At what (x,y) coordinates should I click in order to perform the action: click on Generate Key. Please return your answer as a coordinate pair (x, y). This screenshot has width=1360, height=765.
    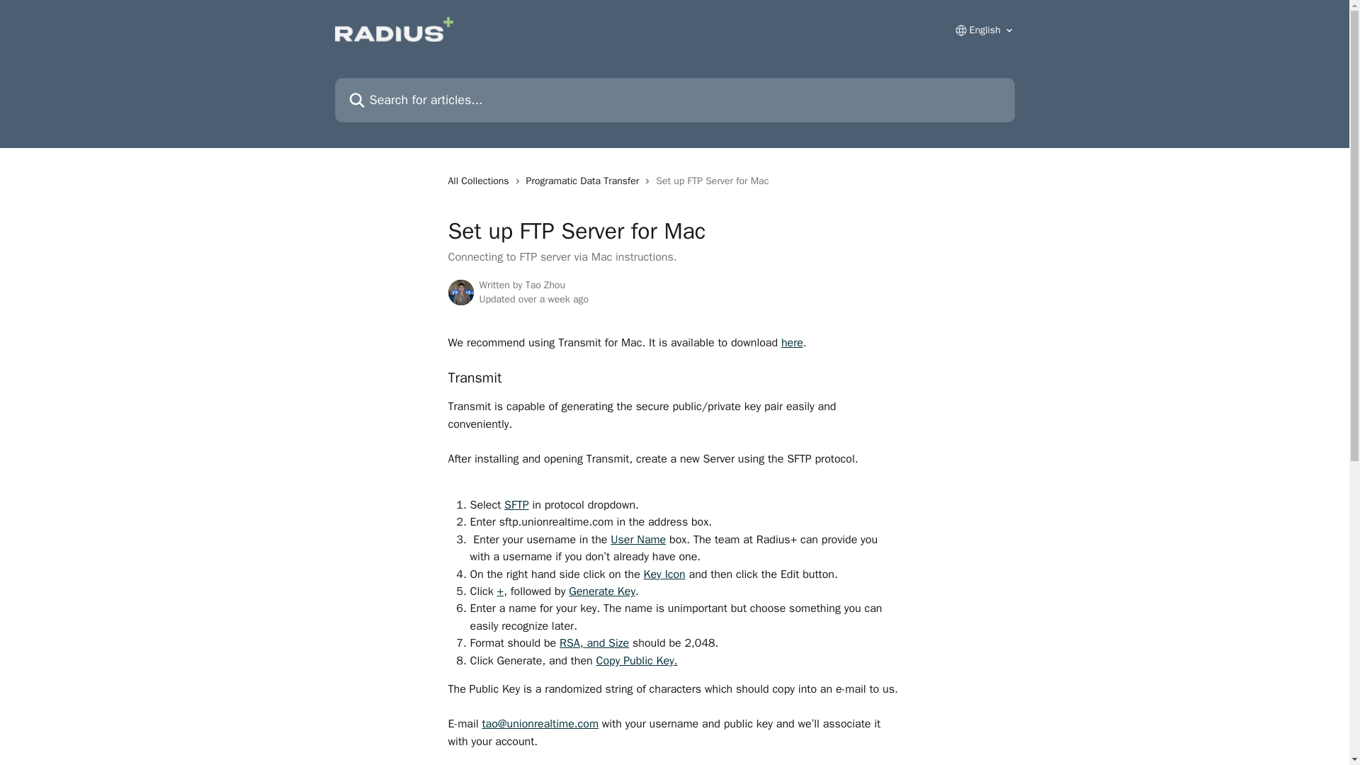
    Looking at the image, I should click on (601, 591).